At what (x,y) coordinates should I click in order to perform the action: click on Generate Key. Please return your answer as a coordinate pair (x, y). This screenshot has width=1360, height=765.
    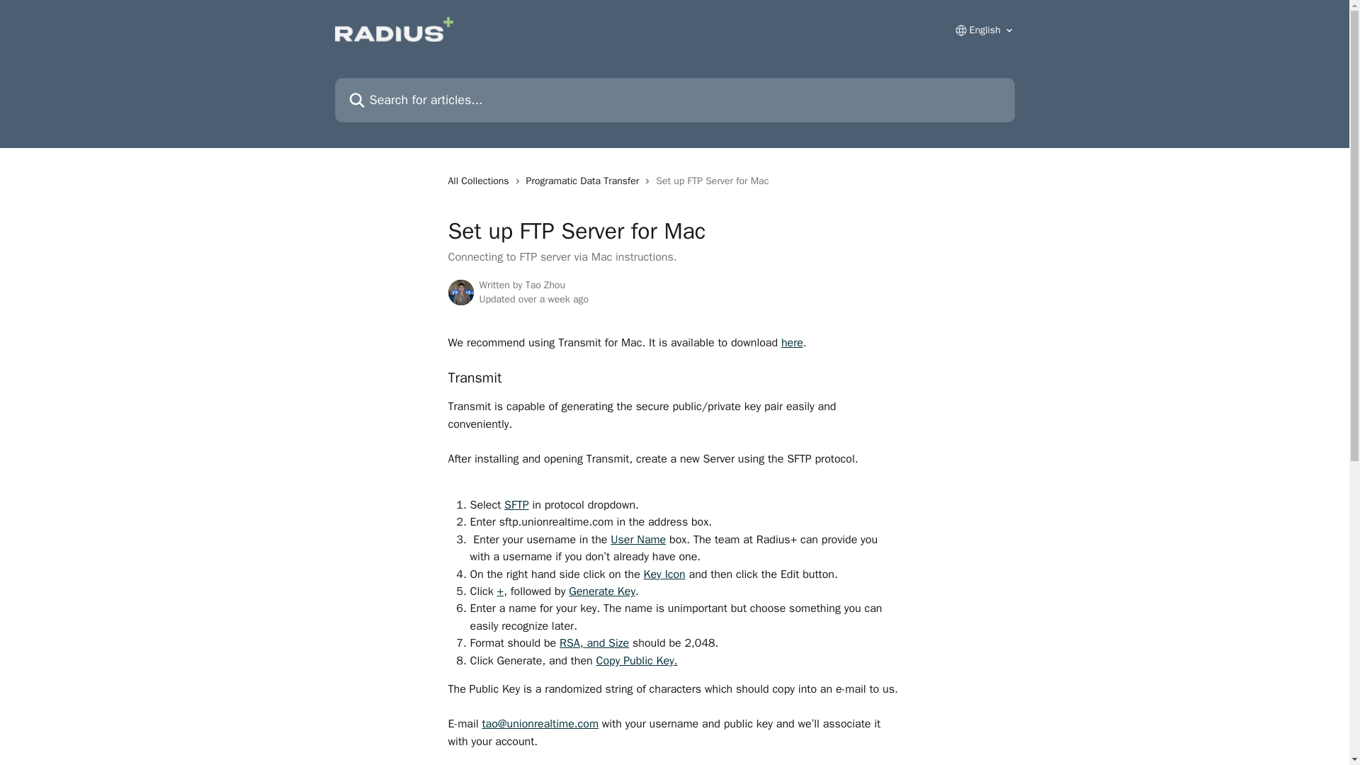
    Looking at the image, I should click on (601, 591).